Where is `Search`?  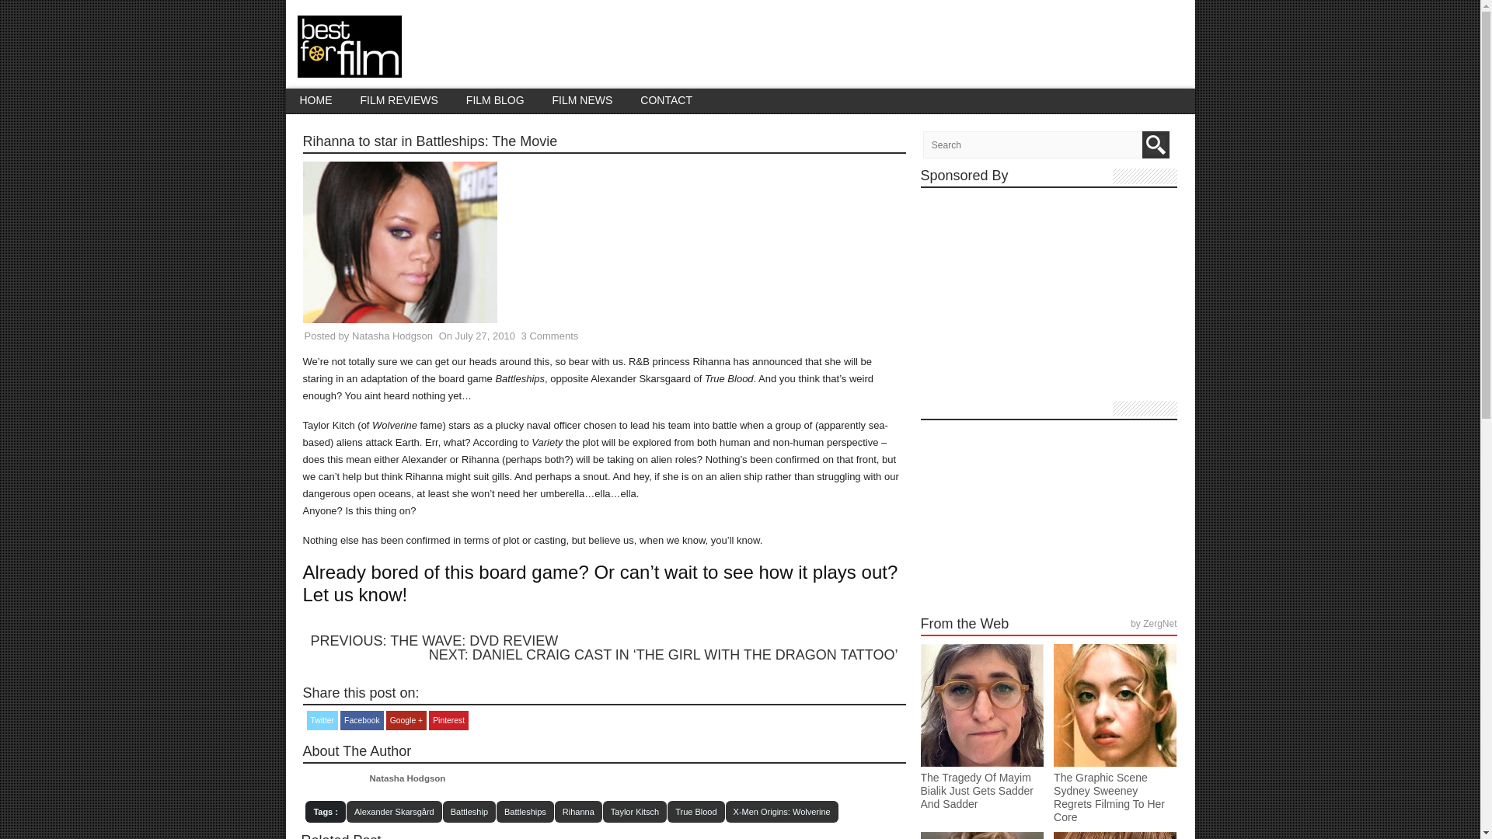 Search is located at coordinates (1156, 144).